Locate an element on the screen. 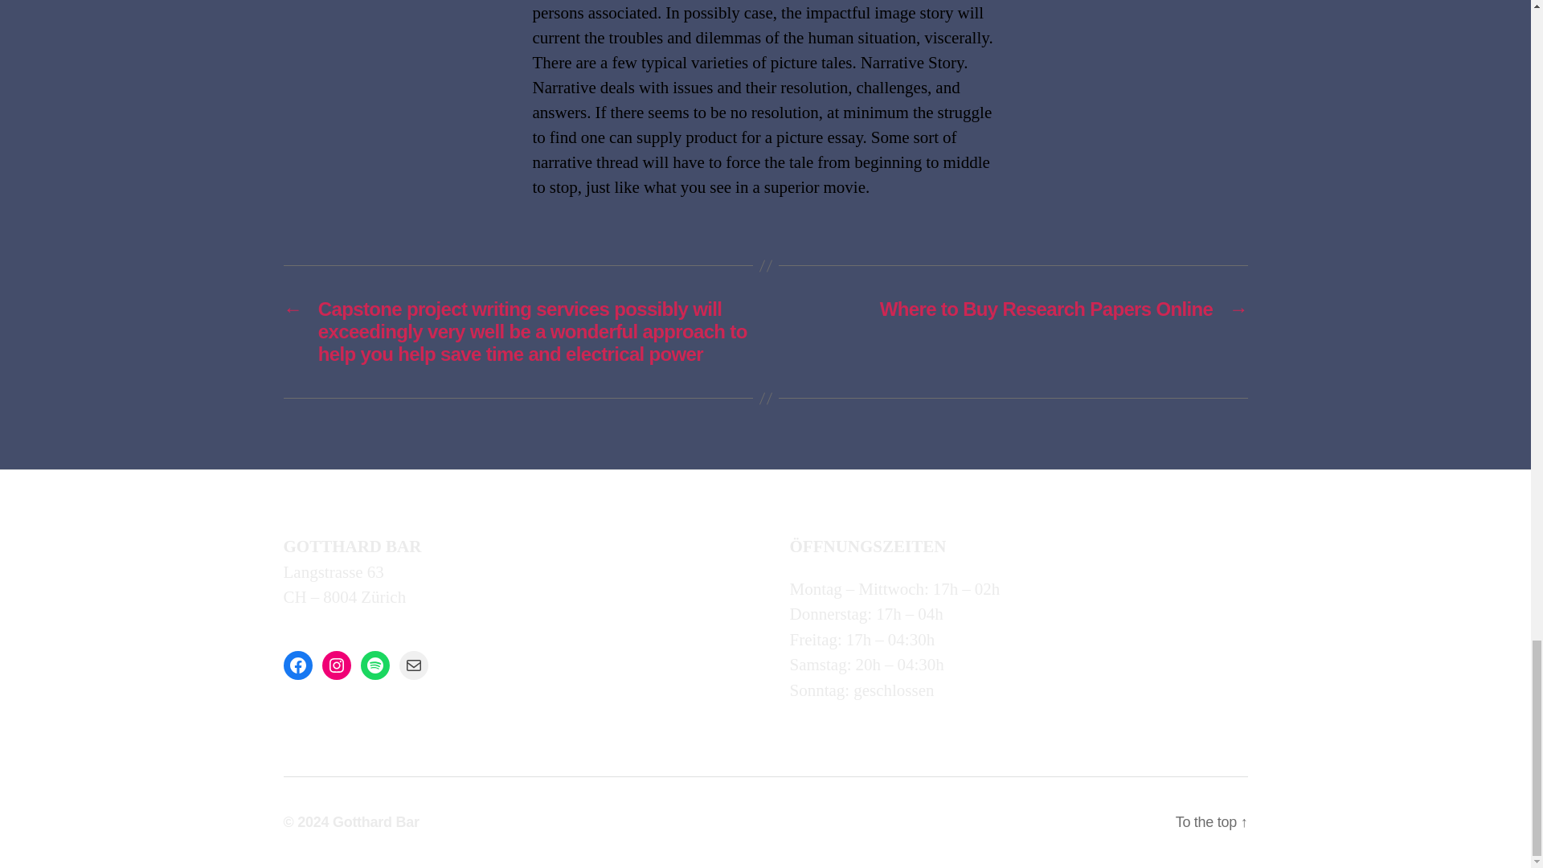 Image resolution: width=1543 pixels, height=868 pixels. Mail is located at coordinates (412, 665).